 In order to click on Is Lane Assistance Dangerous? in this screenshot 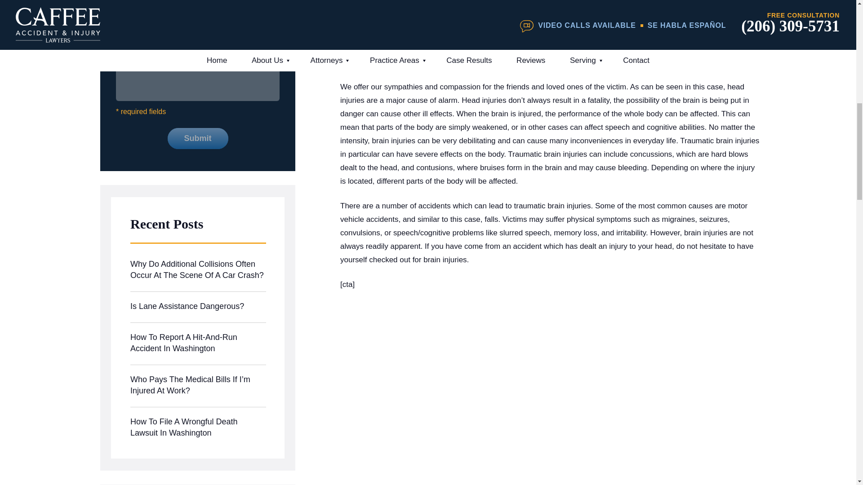, I will do `click(198, 307)`.